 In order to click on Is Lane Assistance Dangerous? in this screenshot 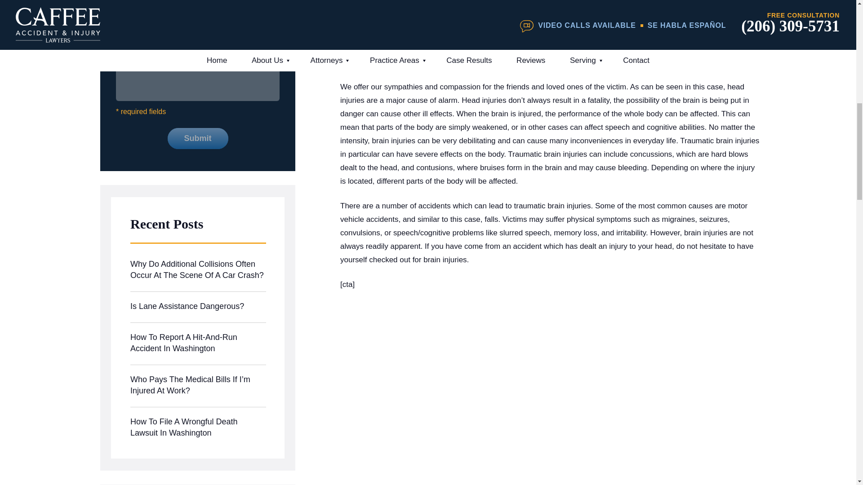, I will do `click(198, 307)`.